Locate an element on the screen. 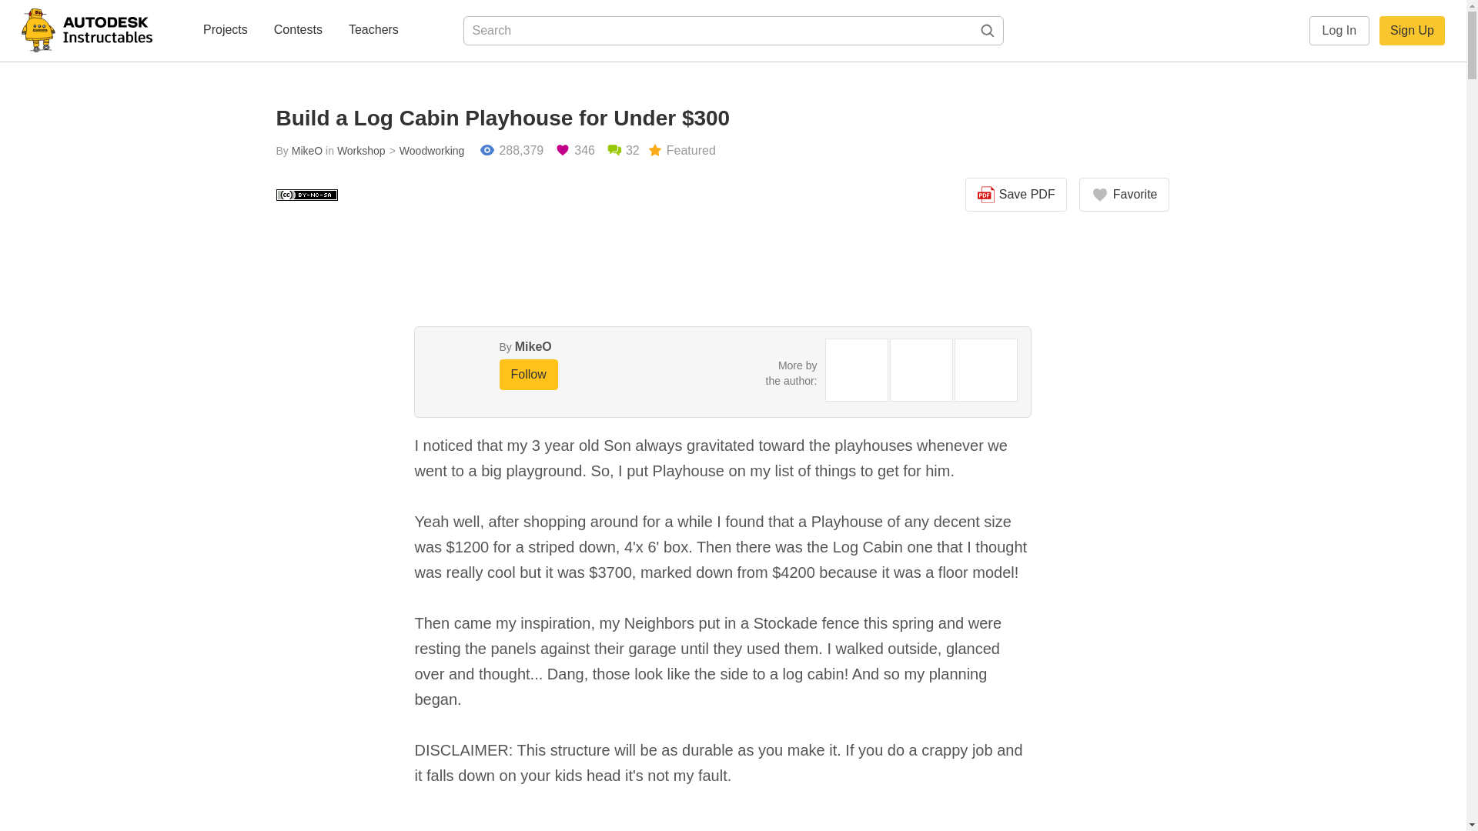 This screenshot has width=1478, height=831. Sign Up is located at coordinates (1412, 31).